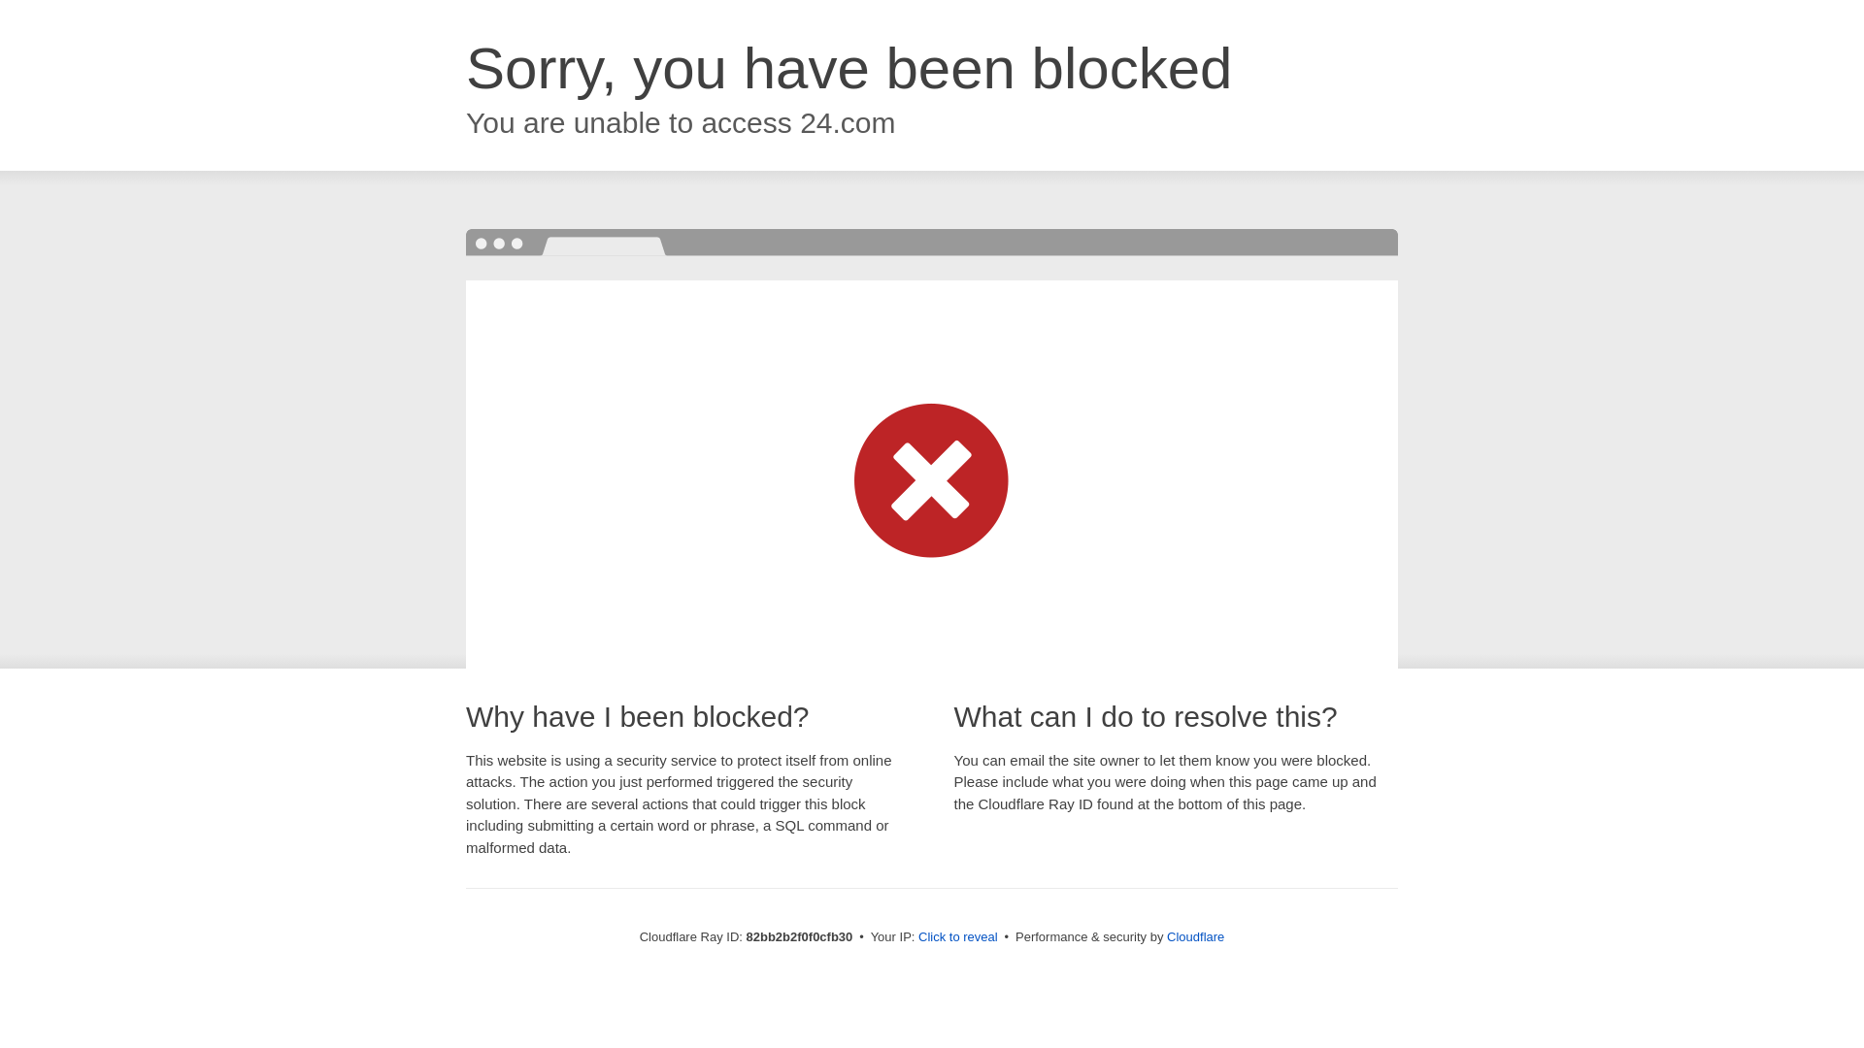 The height and width of the screenshot is (1048, 1864). What do you see at coordinates (1196, 937) in the screenshot?
I see `Cloudflare` at bounding box center [1196, 937].